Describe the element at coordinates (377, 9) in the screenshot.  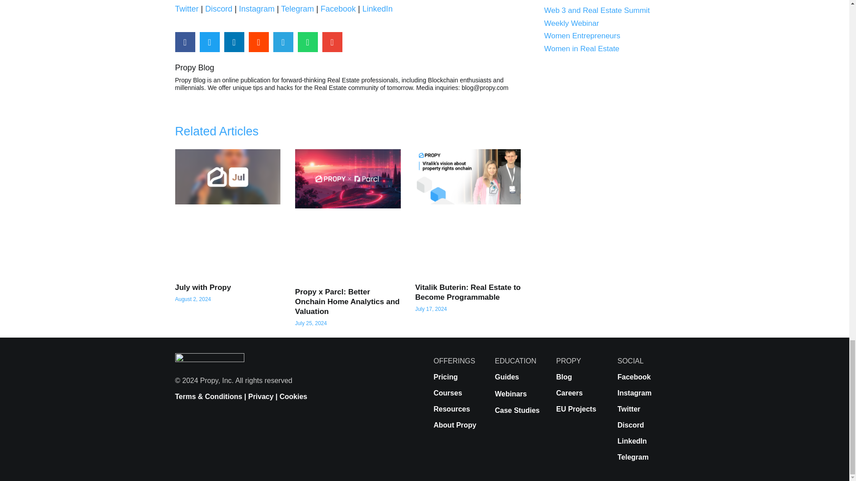
I see `LinkedIn` at that location.